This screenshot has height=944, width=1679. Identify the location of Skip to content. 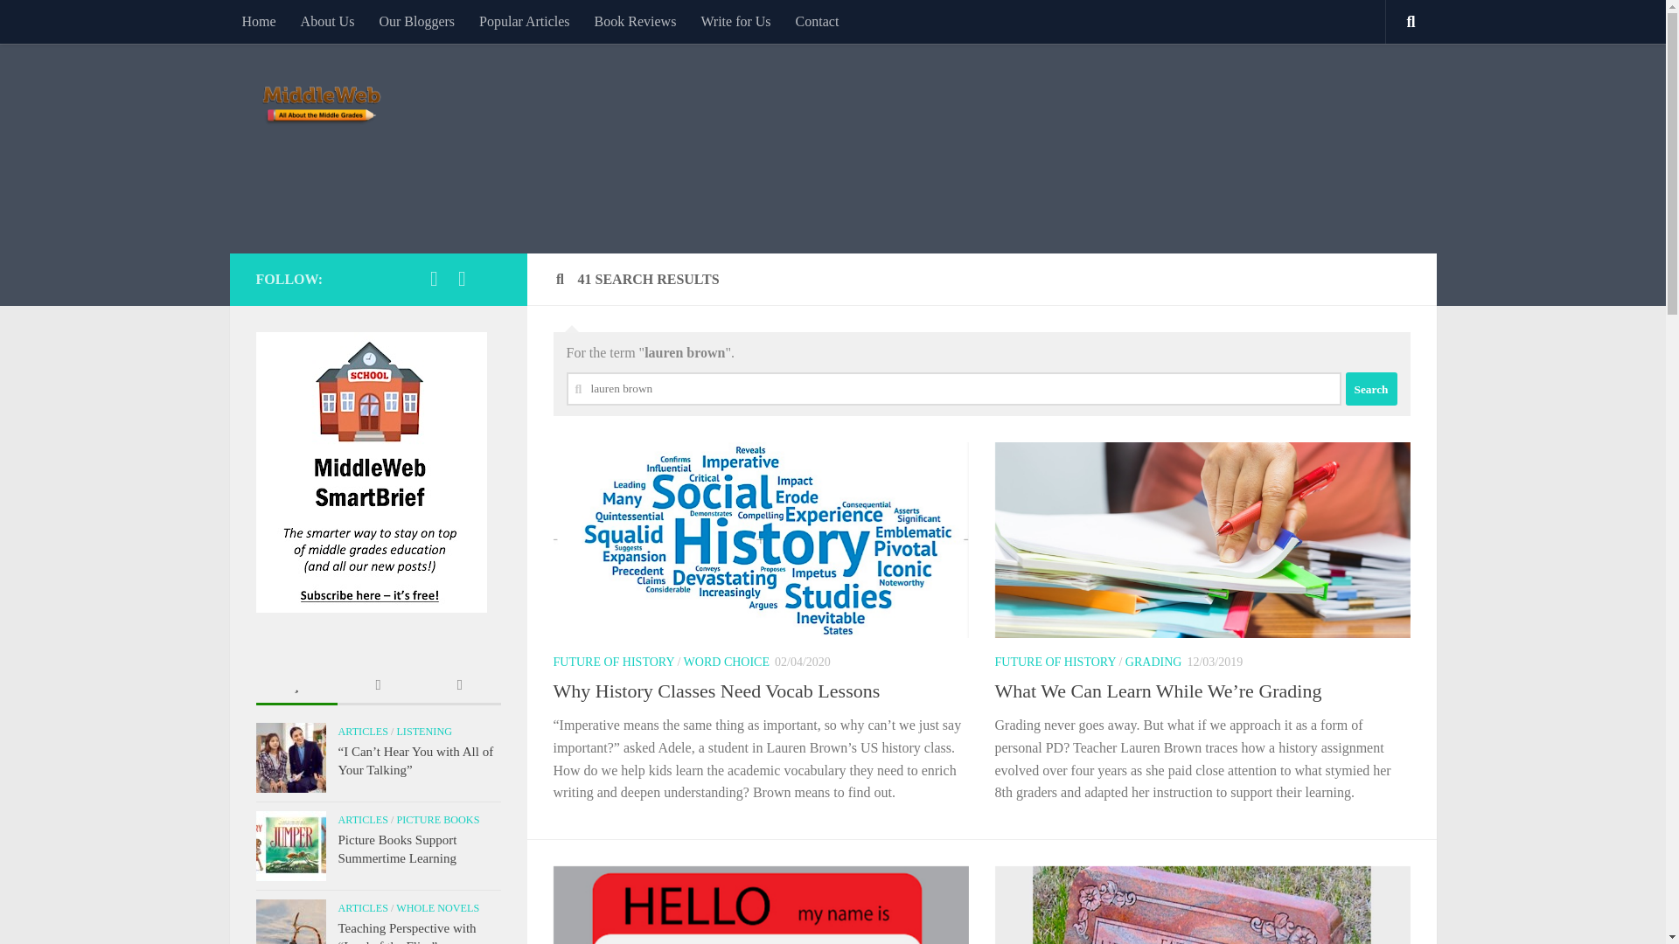
(68, 24).